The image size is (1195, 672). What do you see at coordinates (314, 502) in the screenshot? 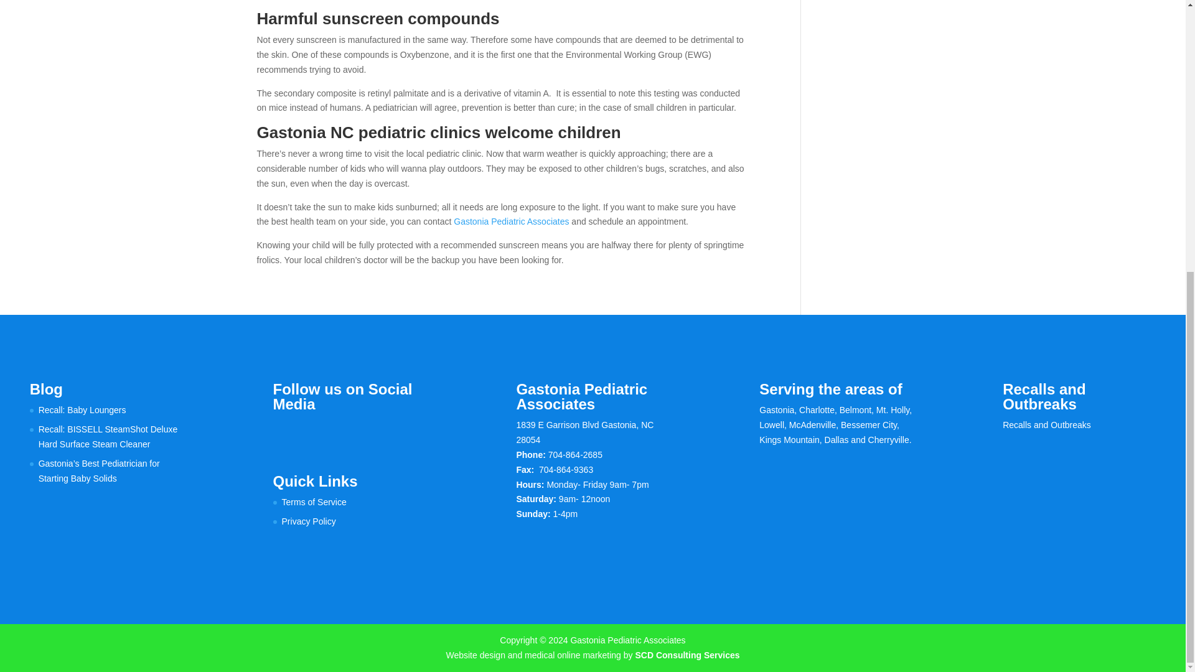
I see `Terms of Service` at bounding box center [314, 502].